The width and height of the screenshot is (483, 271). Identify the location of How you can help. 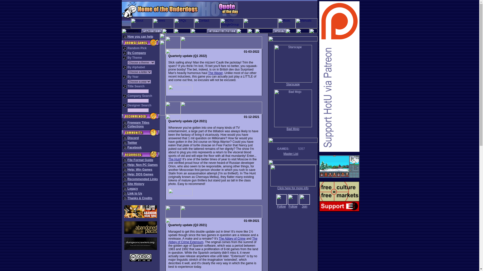
(140, 37).